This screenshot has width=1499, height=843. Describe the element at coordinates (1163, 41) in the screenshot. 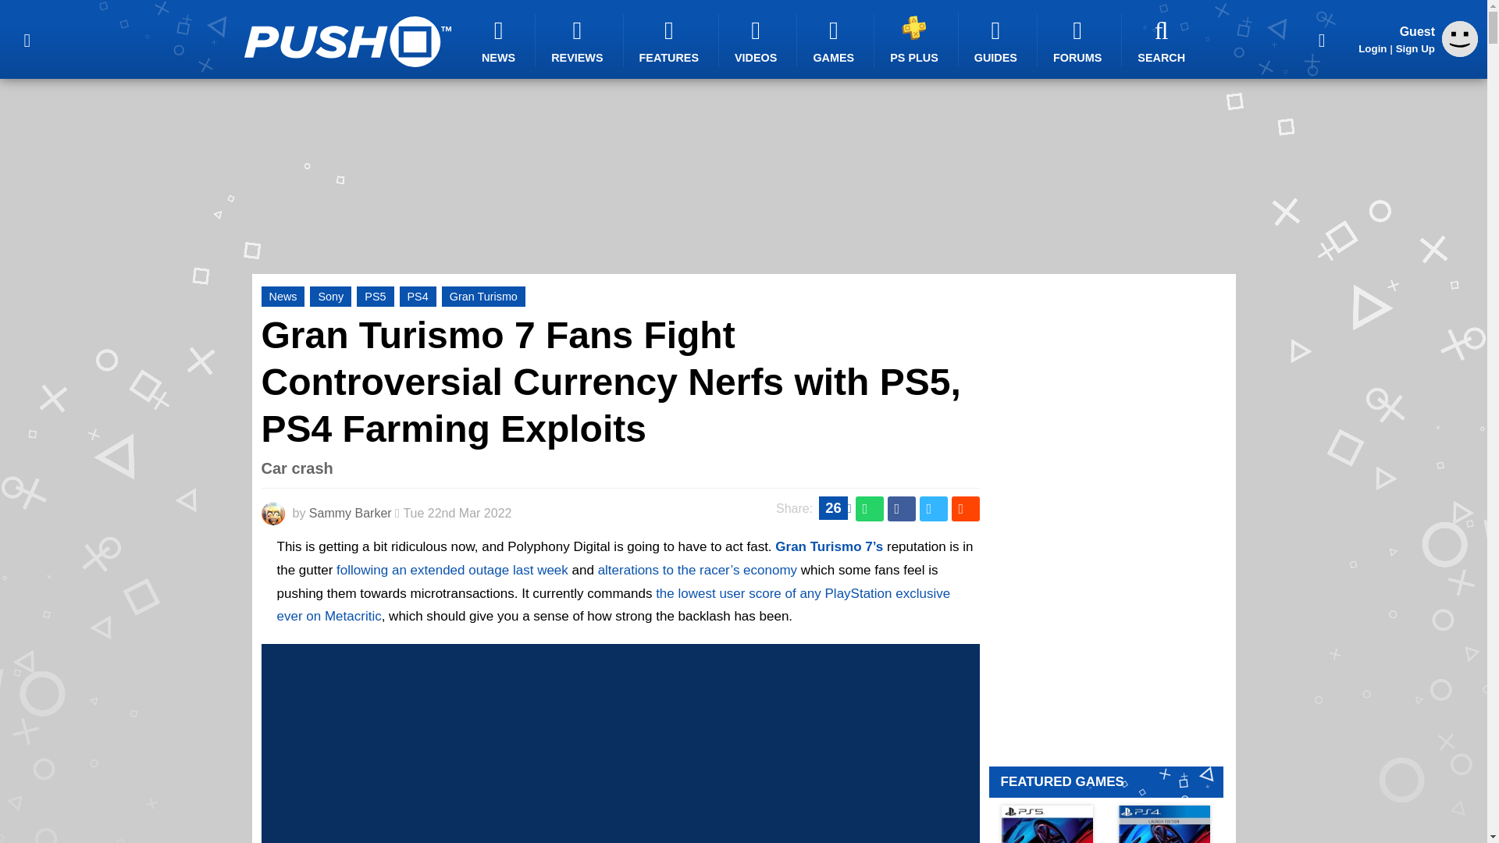

I see `SEARCH` at that location.